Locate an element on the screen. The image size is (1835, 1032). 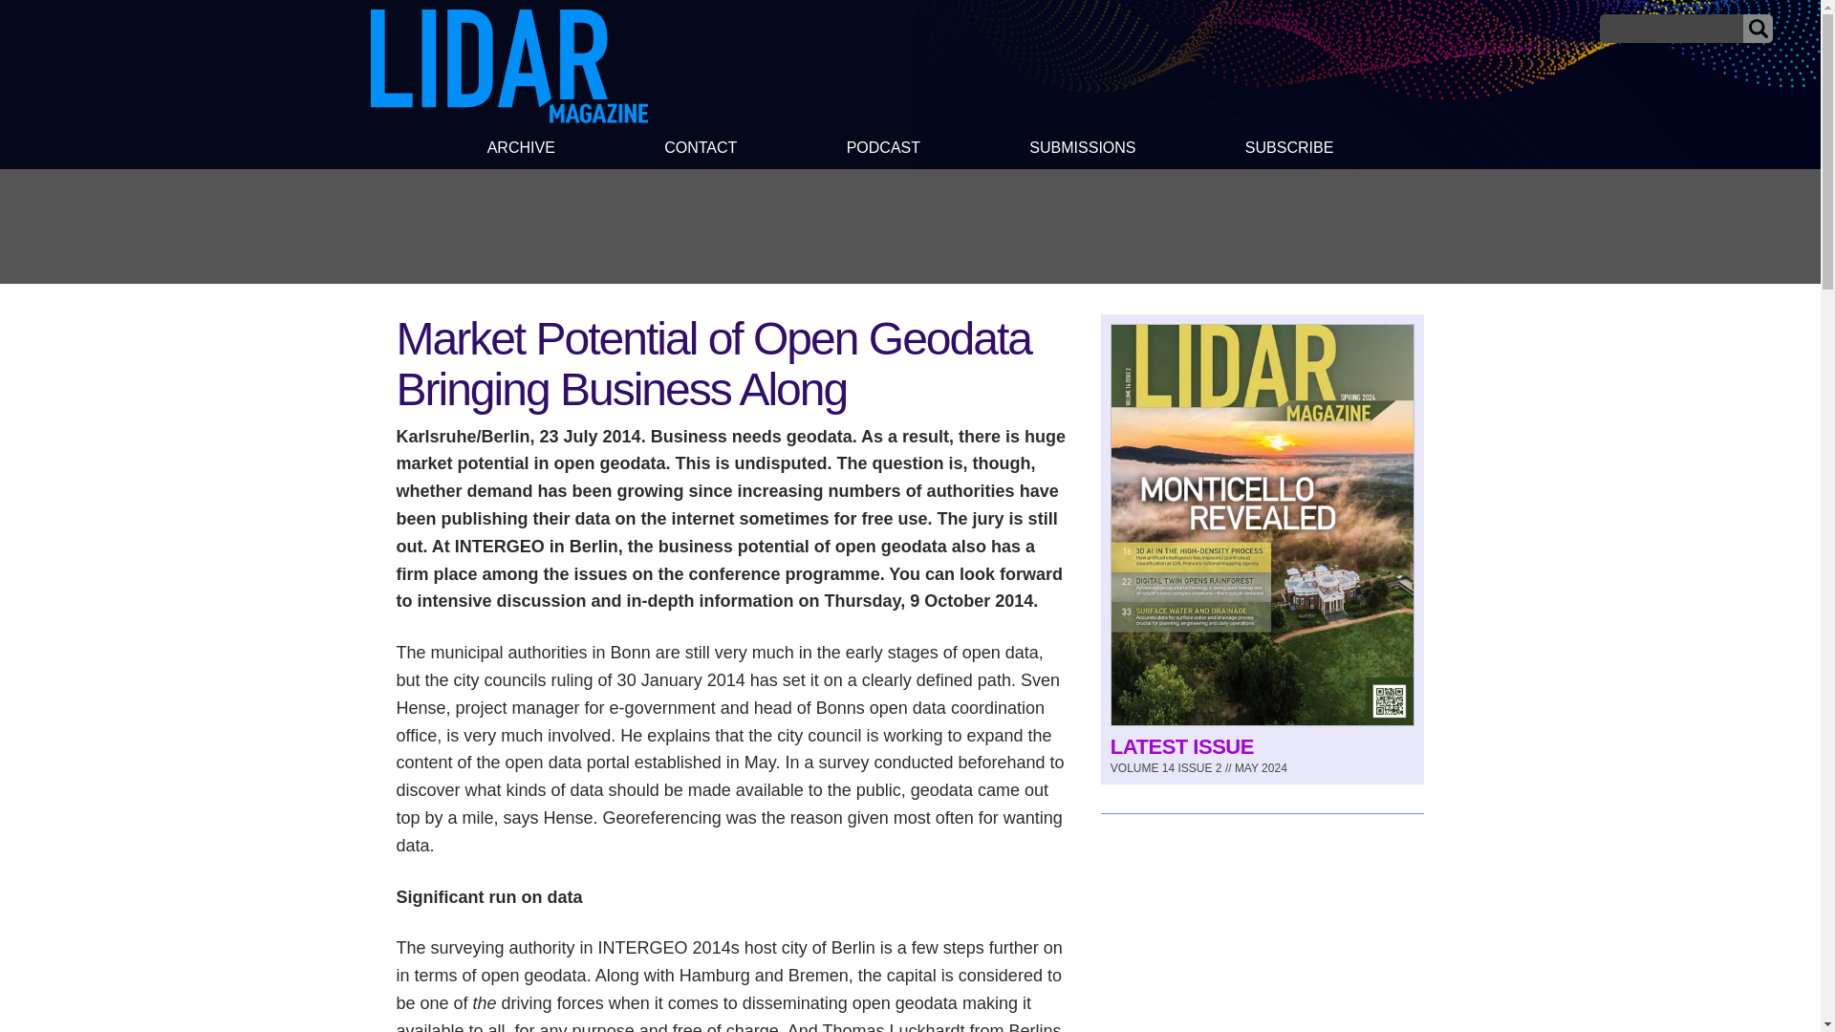
LIDAR Magazine is located at coordinates (508, 117).